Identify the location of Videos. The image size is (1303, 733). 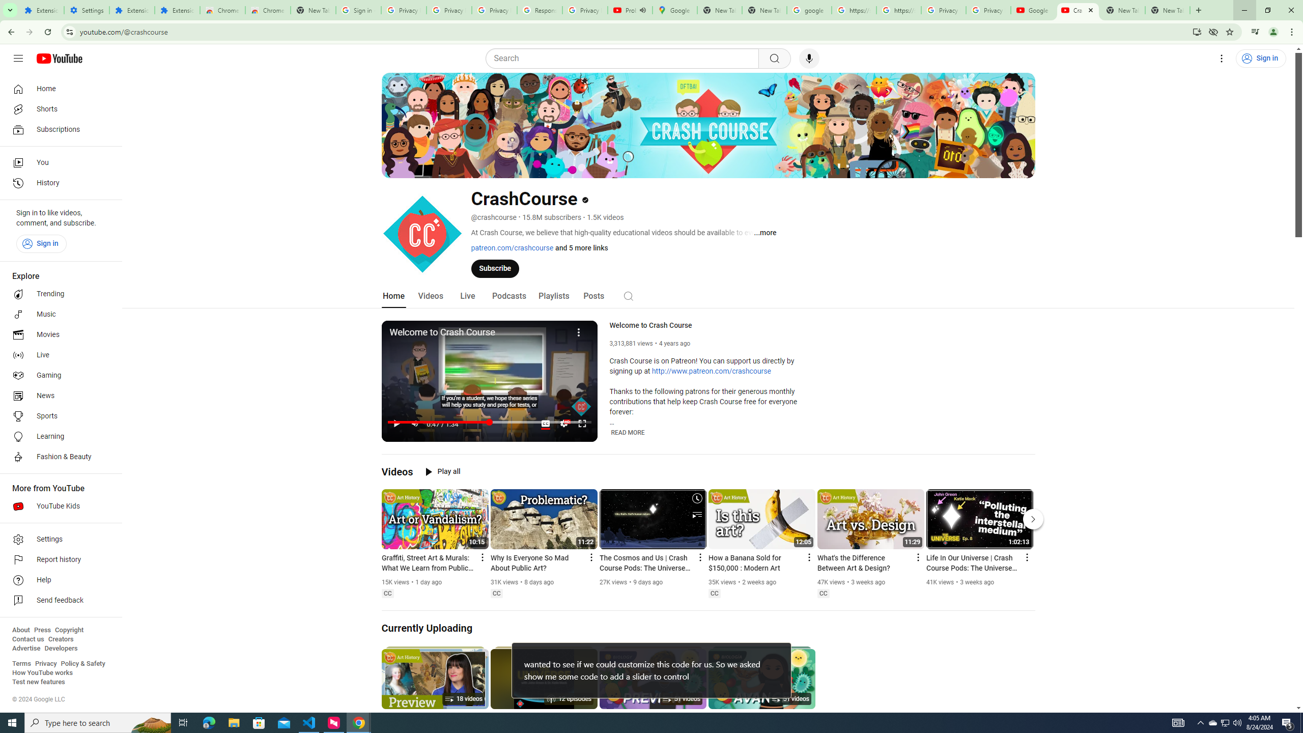
(397, 471).